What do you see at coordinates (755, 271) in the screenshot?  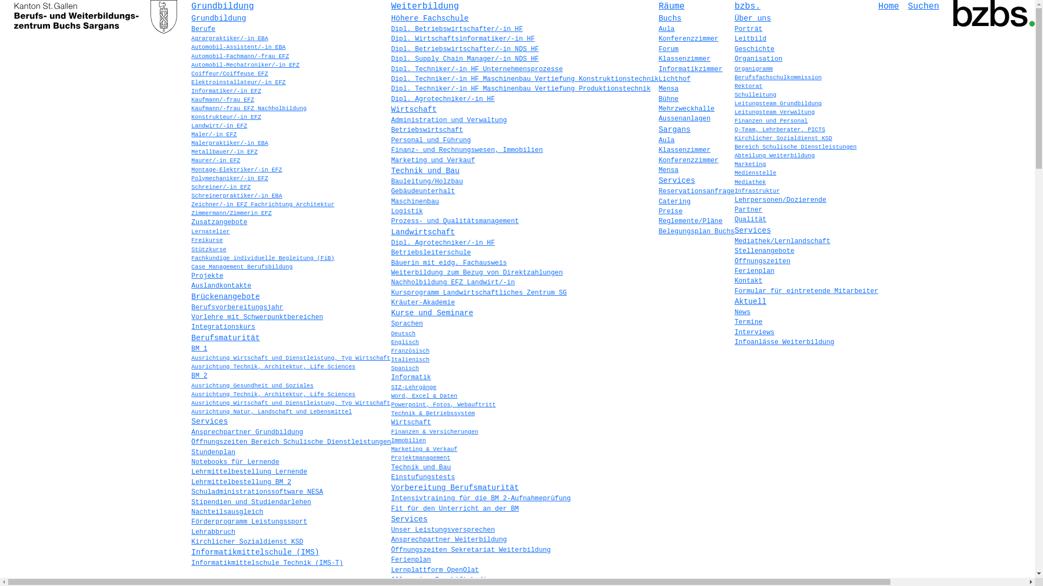 I see `Ferienplan` at bounding box center [755, 271].